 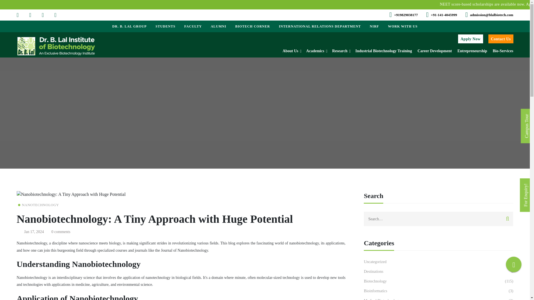 What do you see at coordinates (374, 26) in the screenshot?
I see `NIRF` at bounding box center [374, 26].